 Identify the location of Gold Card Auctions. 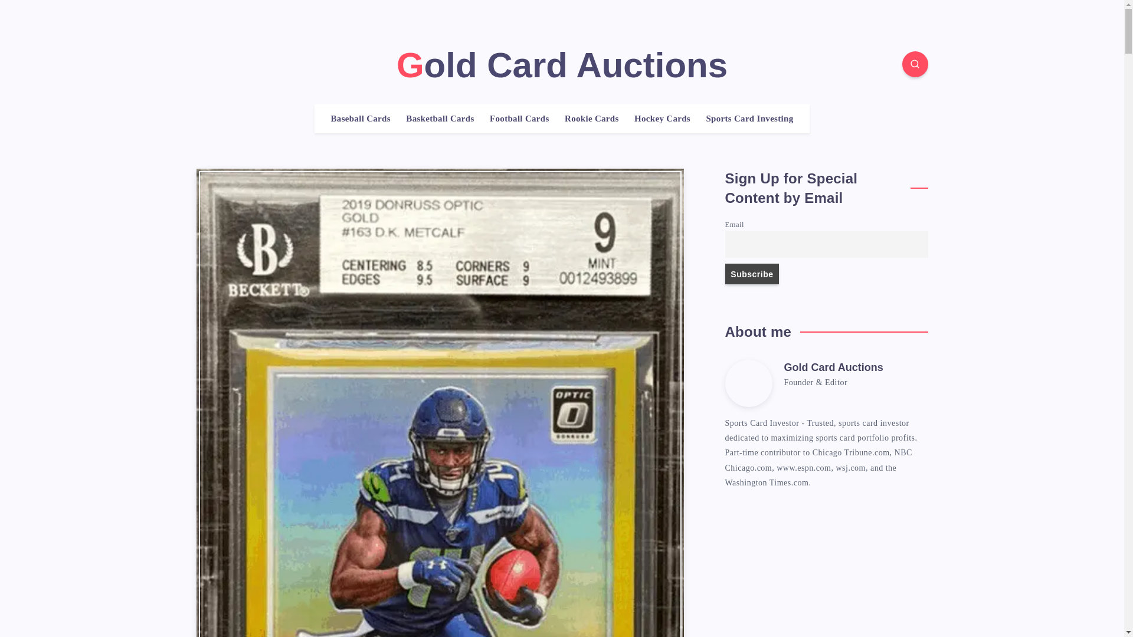
(562, 65).